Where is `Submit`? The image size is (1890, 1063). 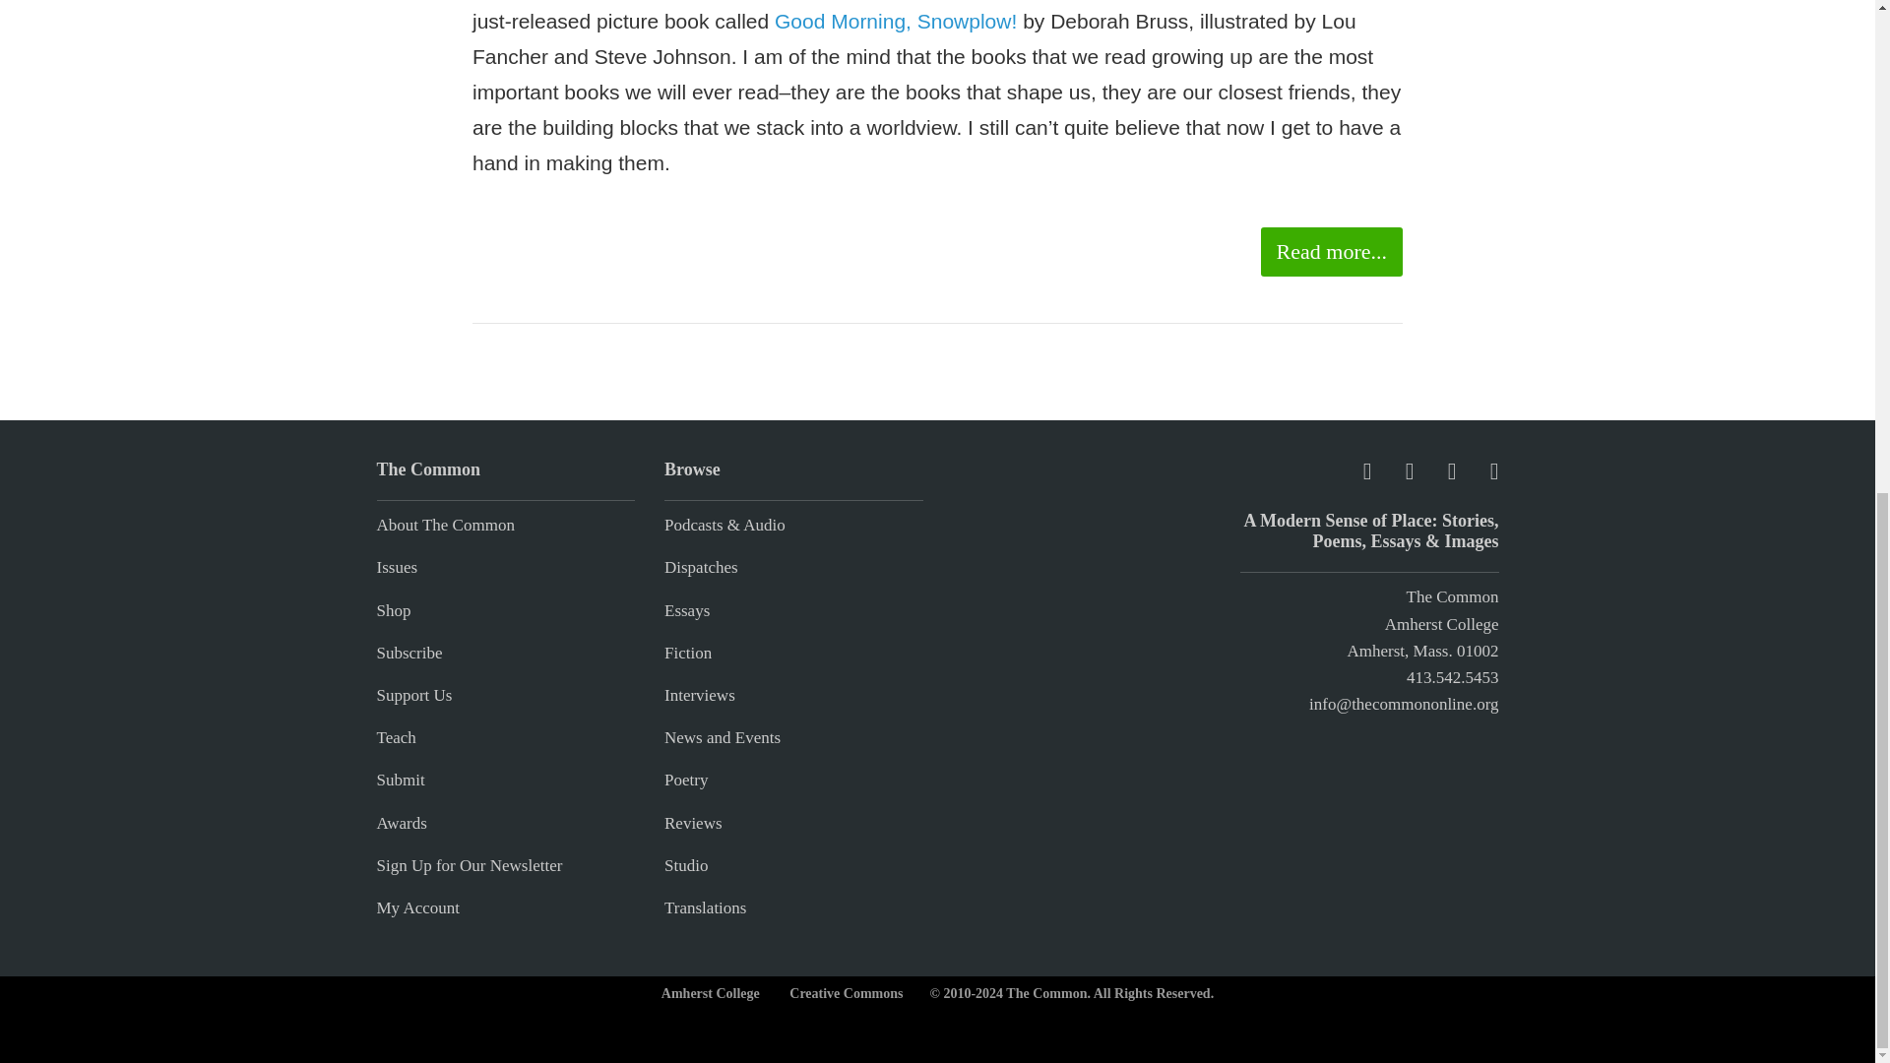
Submit is located at coordinates (400, 780).